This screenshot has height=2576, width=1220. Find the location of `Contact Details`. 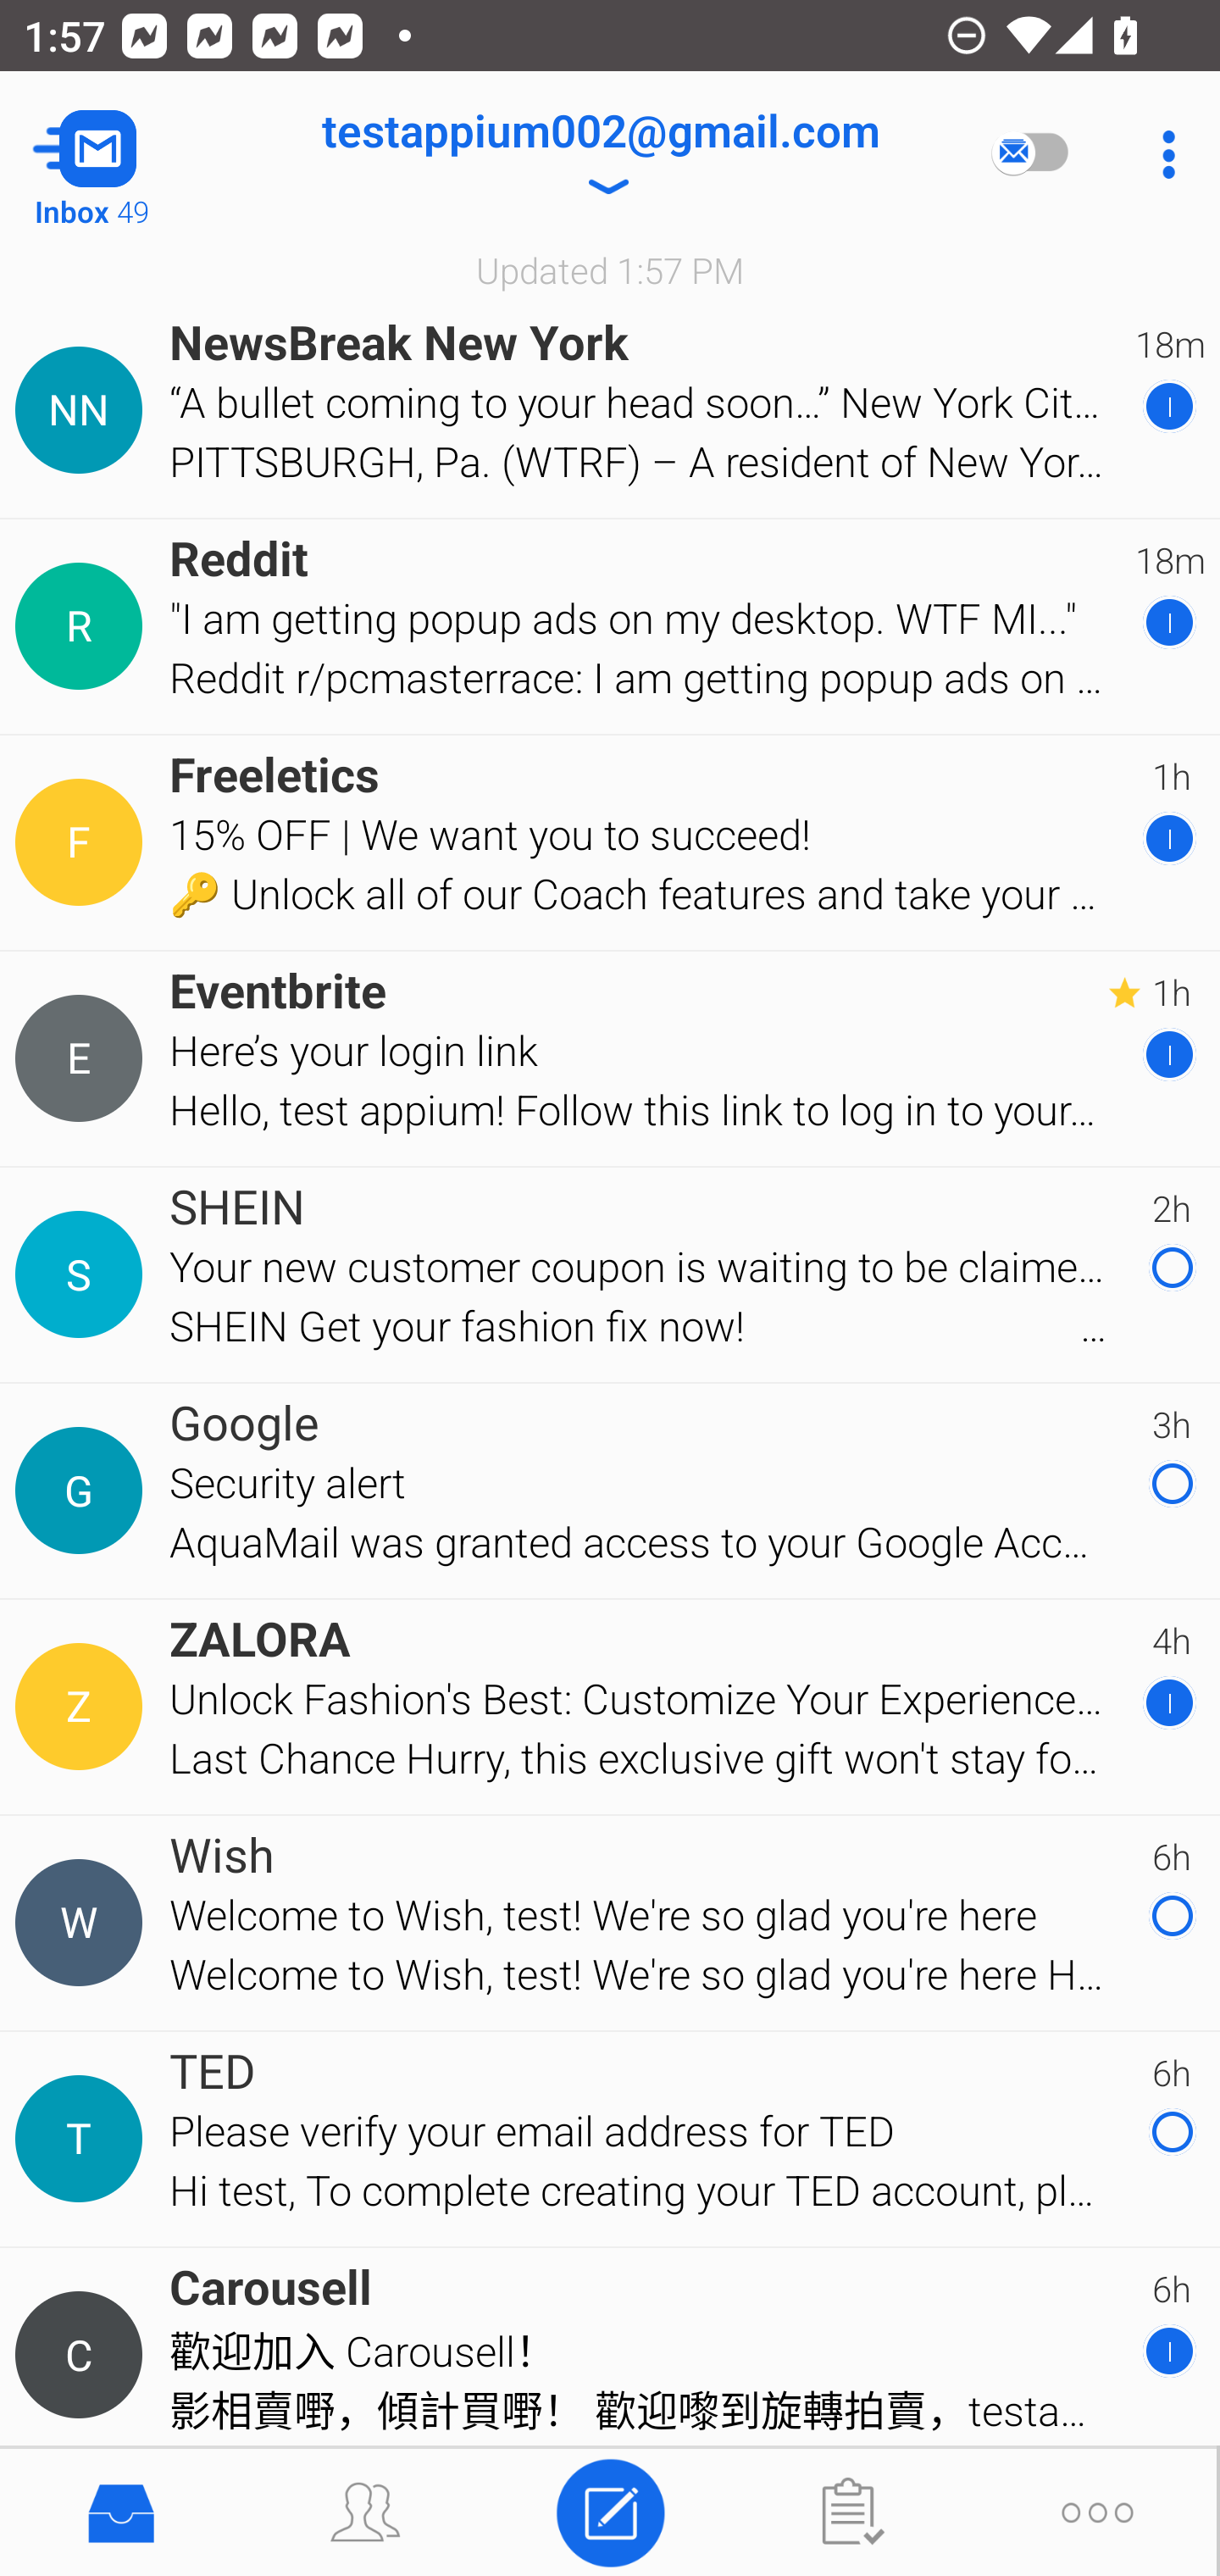

Contact Details is located at coordinates (83, 1923).